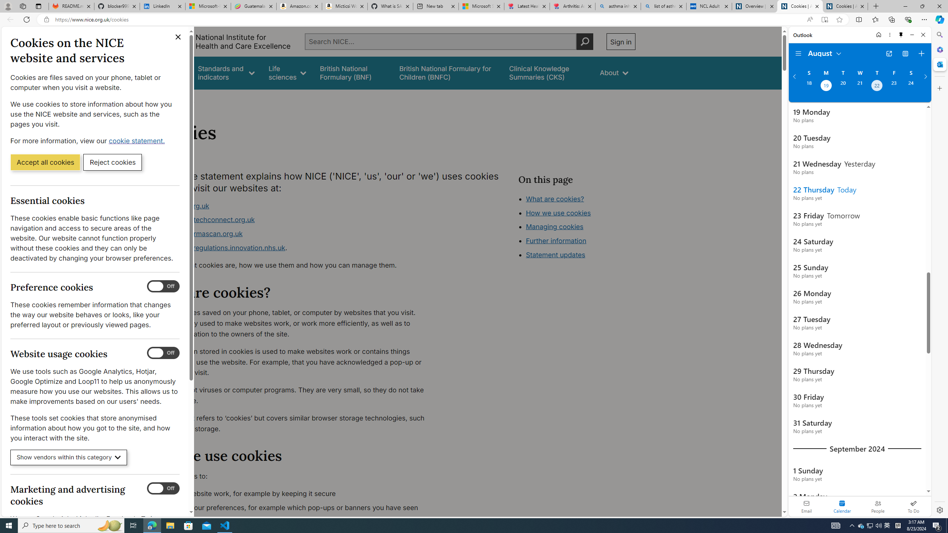  Describe the element at coordinates (876, 6) in the screenshot. I see `New Tab` at that location.